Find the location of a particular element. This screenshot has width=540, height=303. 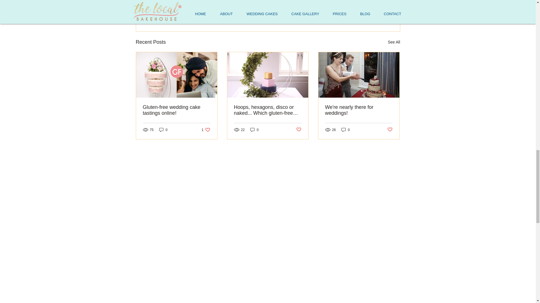

0 is located at coordinates (345, 130).